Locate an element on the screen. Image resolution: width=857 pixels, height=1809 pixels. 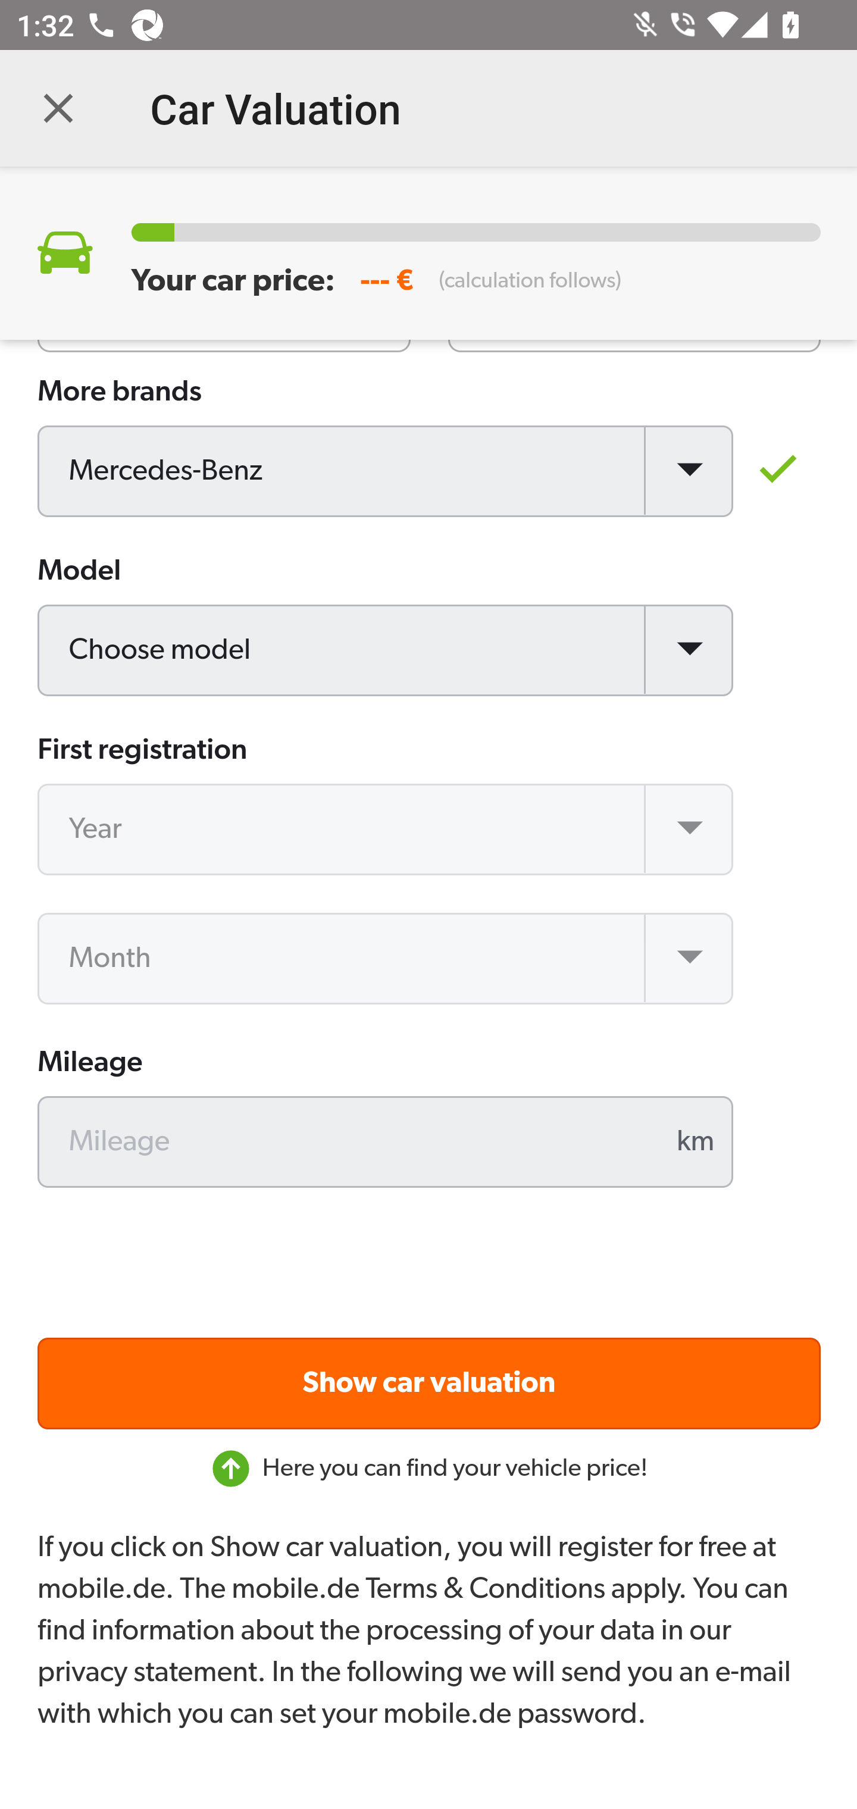
Mercedes-Benz is located at coordinates (386, 472).